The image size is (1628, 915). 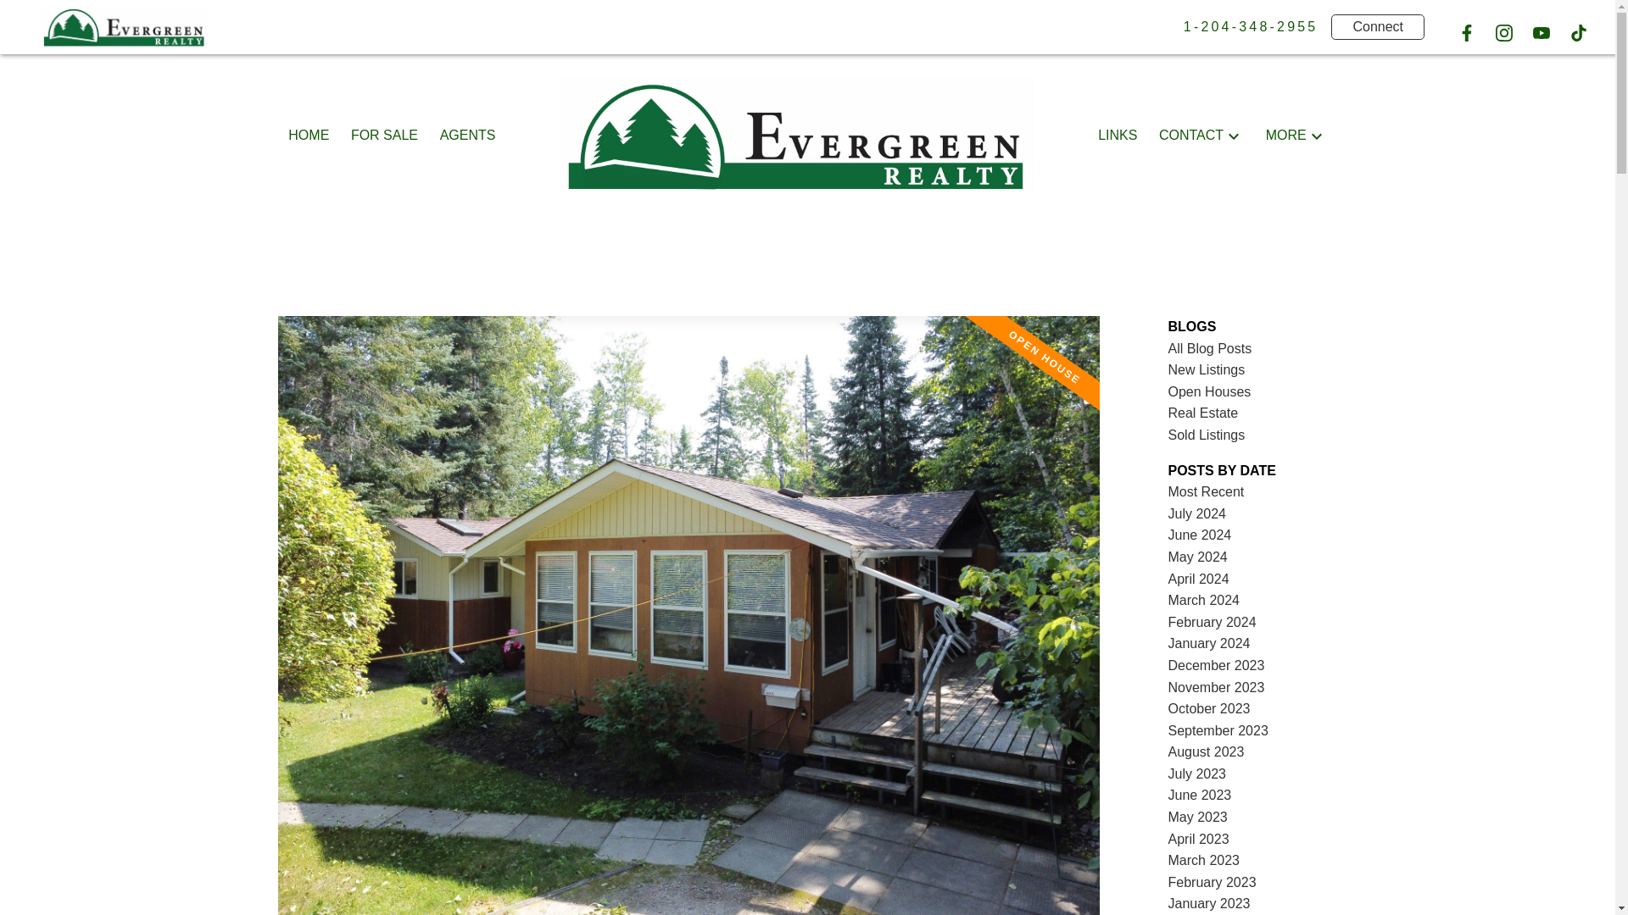 I want to click on Real Estate, so click(x=1204, y=413).